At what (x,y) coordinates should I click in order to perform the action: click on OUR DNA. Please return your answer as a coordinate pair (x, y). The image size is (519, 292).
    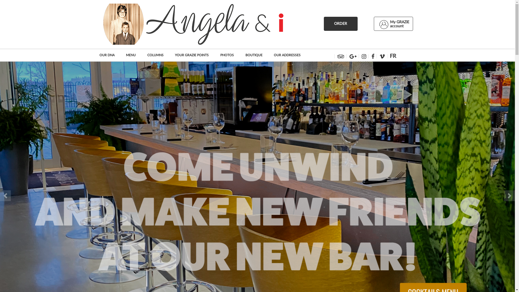
    Looking at the image, I should click on (110, 55).